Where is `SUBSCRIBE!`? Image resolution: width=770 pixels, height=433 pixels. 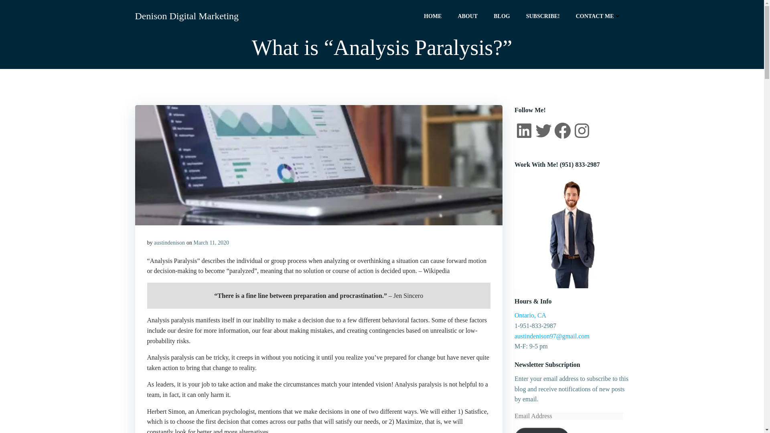
SUBSCRIBE! is located at coordinates (543, 16).